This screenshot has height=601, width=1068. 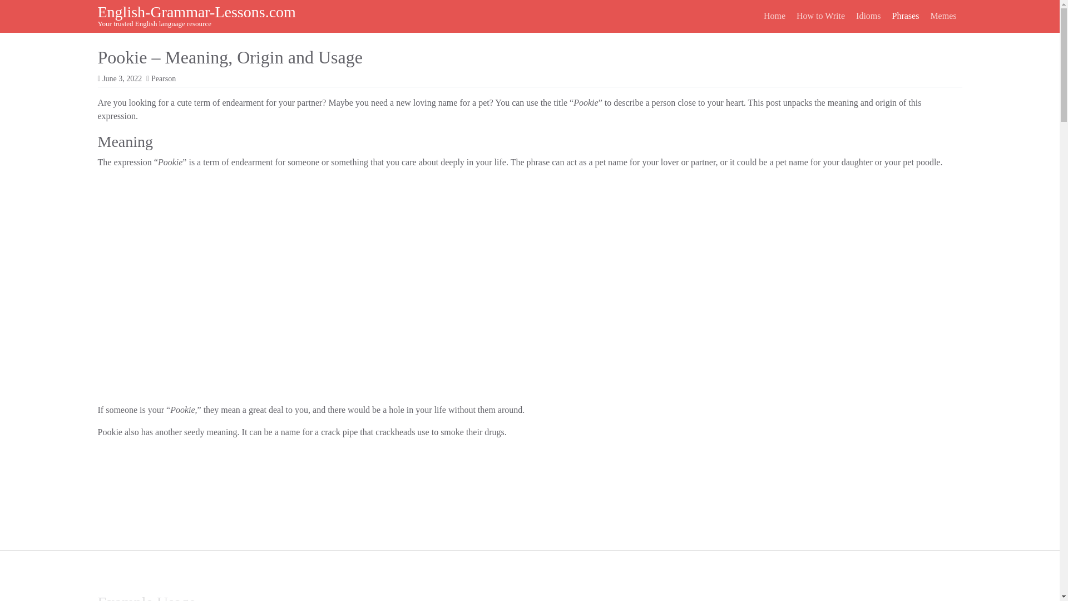 I want to click on Home, so click(x=774, y=16).